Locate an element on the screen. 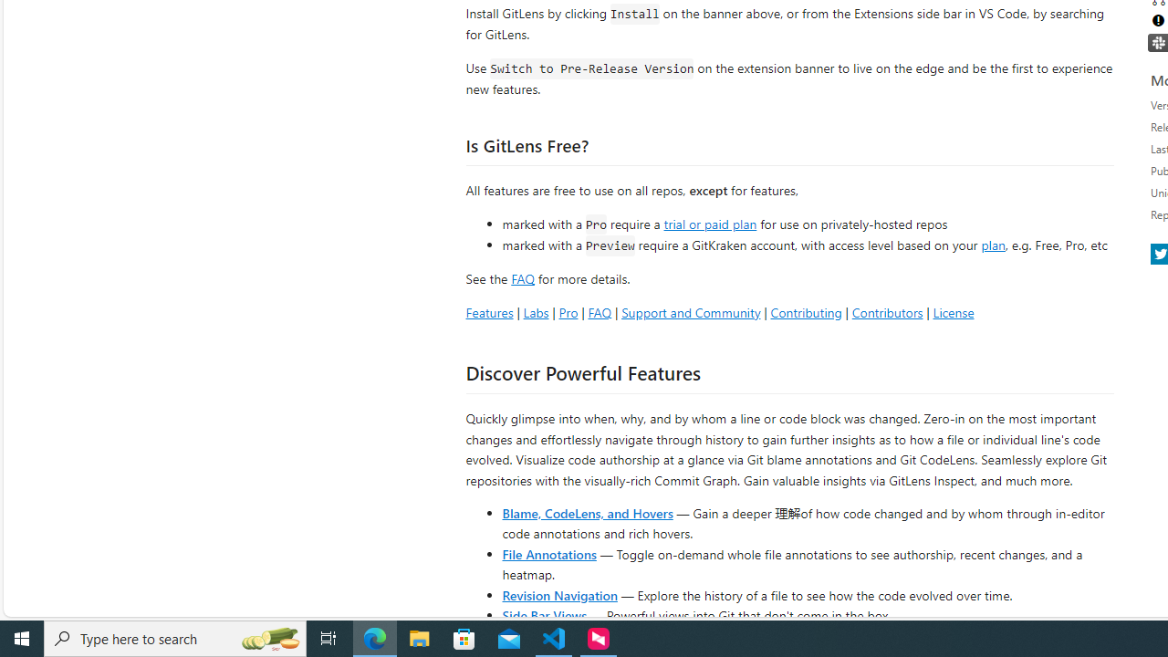 The width and height of the screenshot is (1168, 657). File Annotations is located at coordinates (549, 553).